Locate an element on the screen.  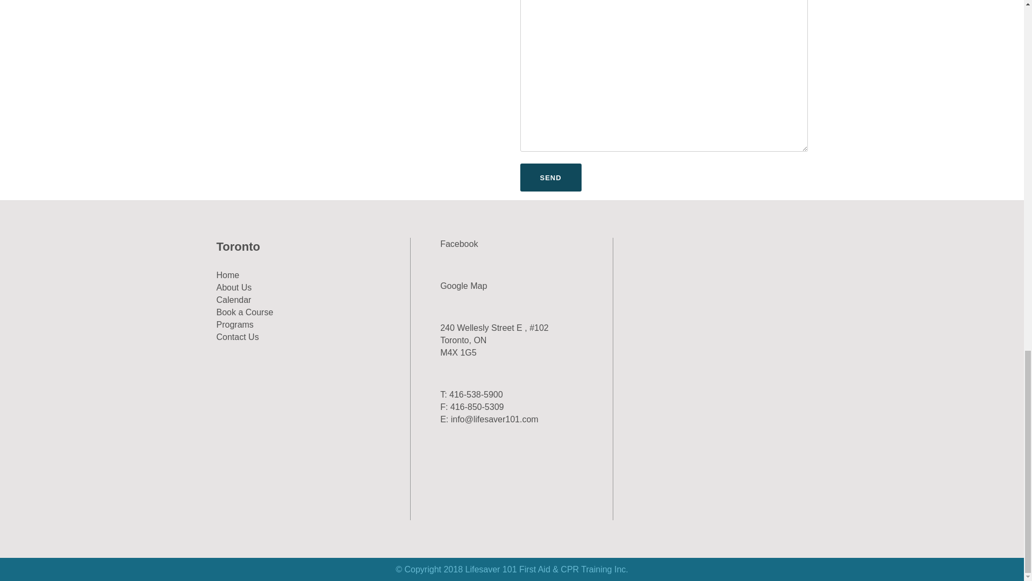
Home is located at coordinates (227, 275).